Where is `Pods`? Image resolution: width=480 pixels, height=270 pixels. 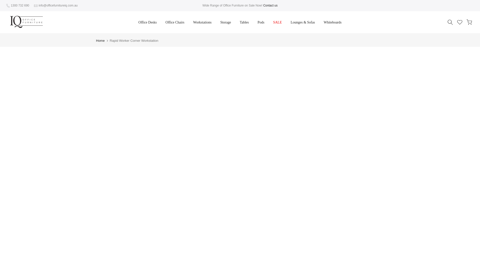 Pods is located at coordinates (261, 22).